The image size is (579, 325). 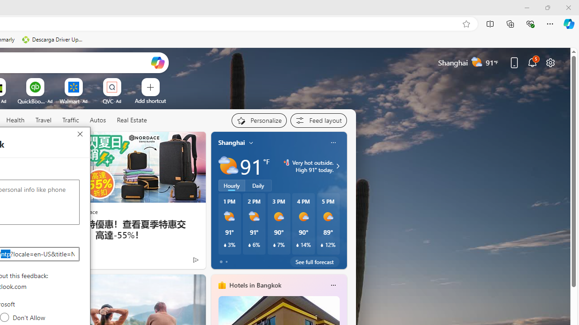 I want to click on Page settings, so click(x=550, y=62).